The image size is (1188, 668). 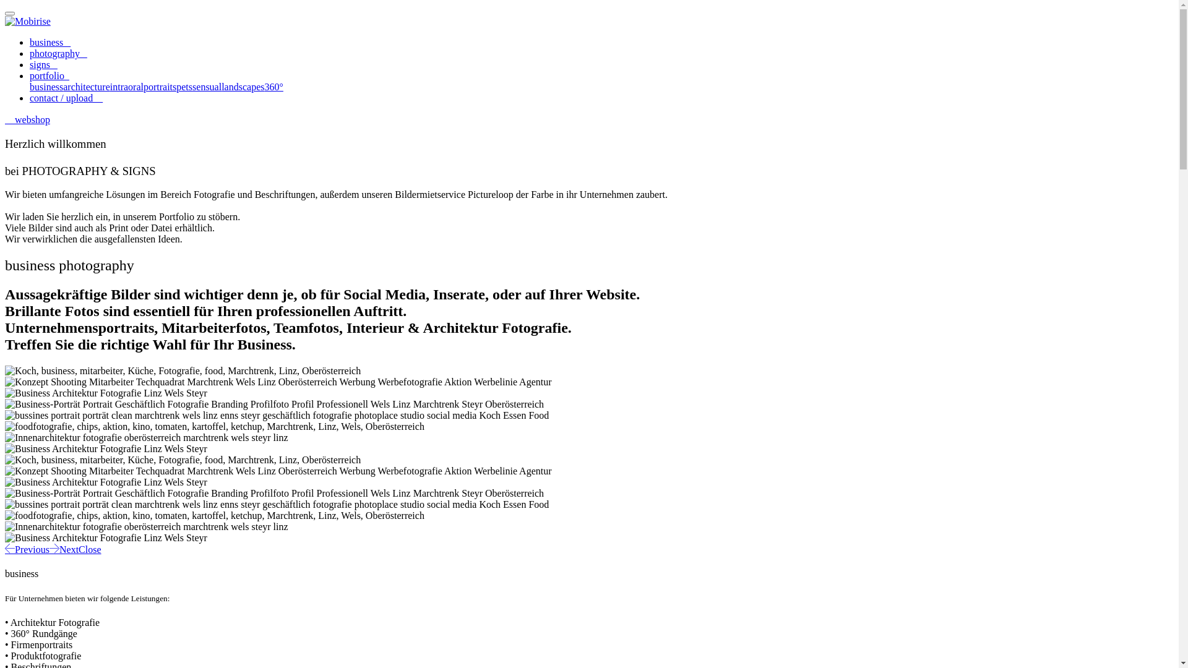 I want to click on landscapes, so click(x=243, y=87).